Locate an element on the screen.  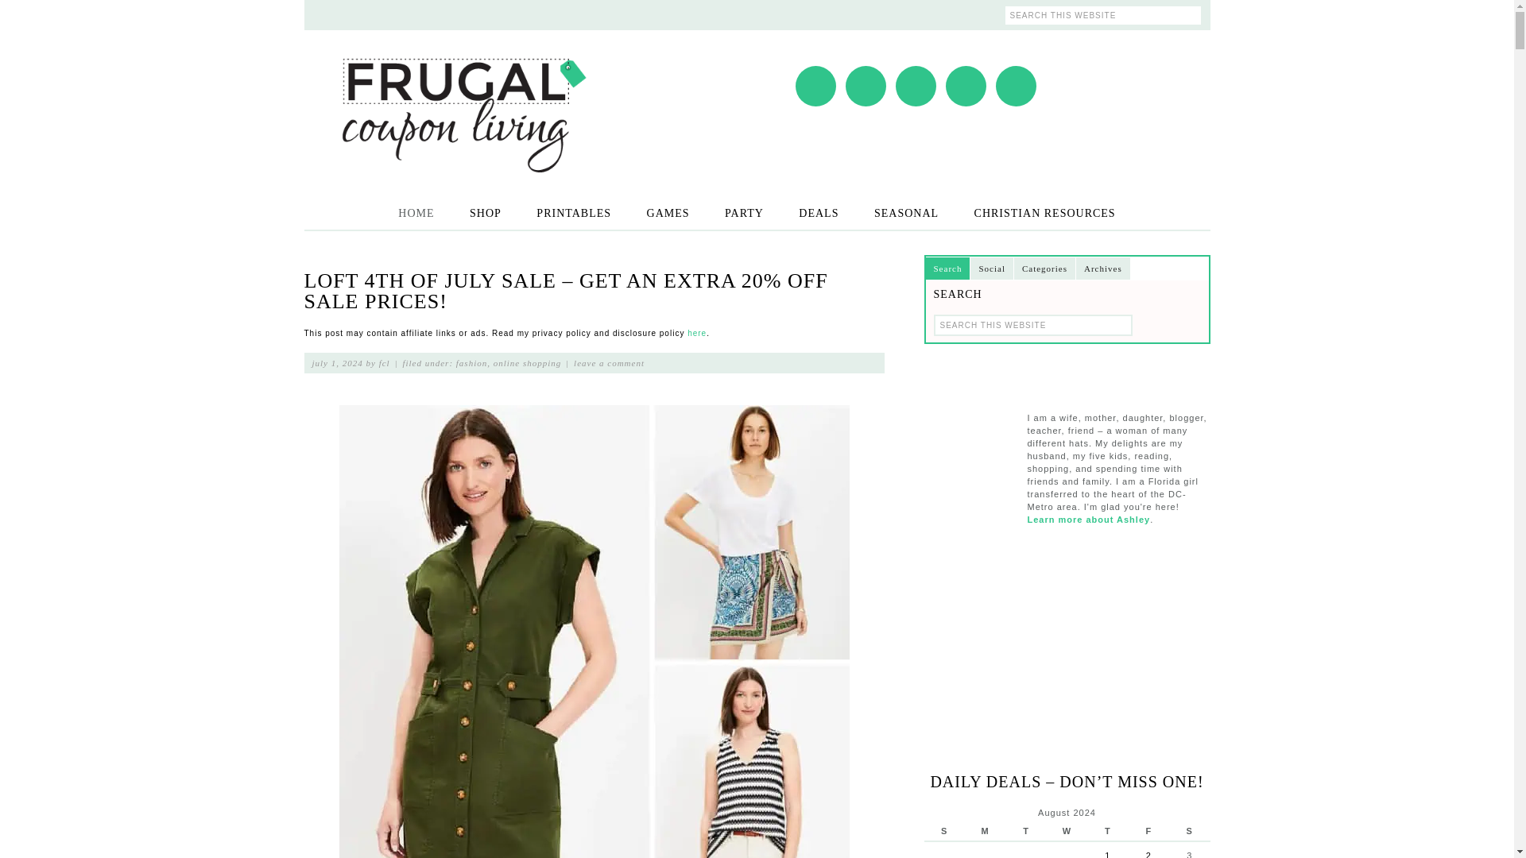
Wednesday is located at coordinates (1067, 831).